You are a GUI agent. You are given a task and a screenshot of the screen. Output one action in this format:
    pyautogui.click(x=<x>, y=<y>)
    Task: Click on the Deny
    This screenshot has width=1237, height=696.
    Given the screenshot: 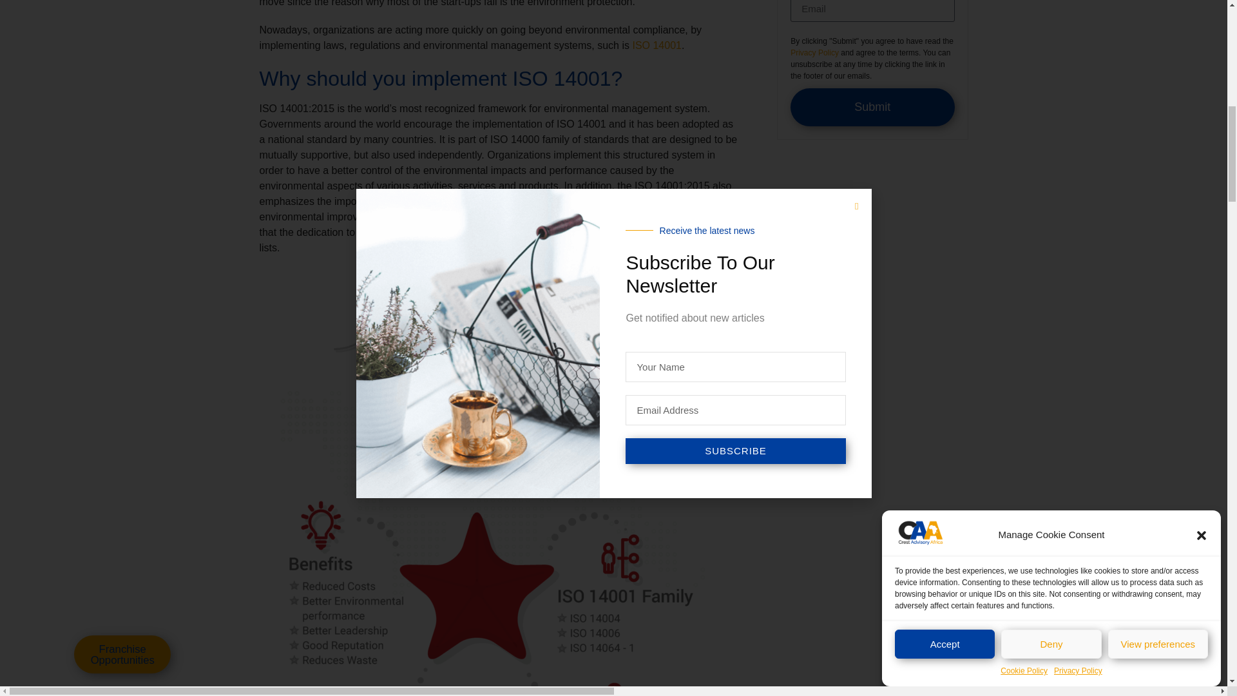 What is the action you would take?
    pyautogui.click(x=1050, y=67)
    